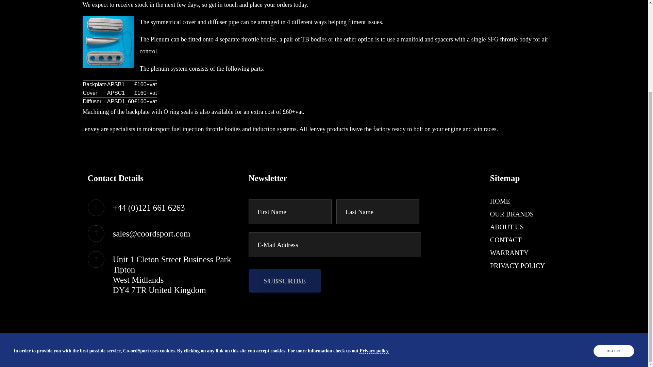  Describe the element at coordinates (518, 266) in the screenshot. I see `PRIVACY POLICY` at that location.